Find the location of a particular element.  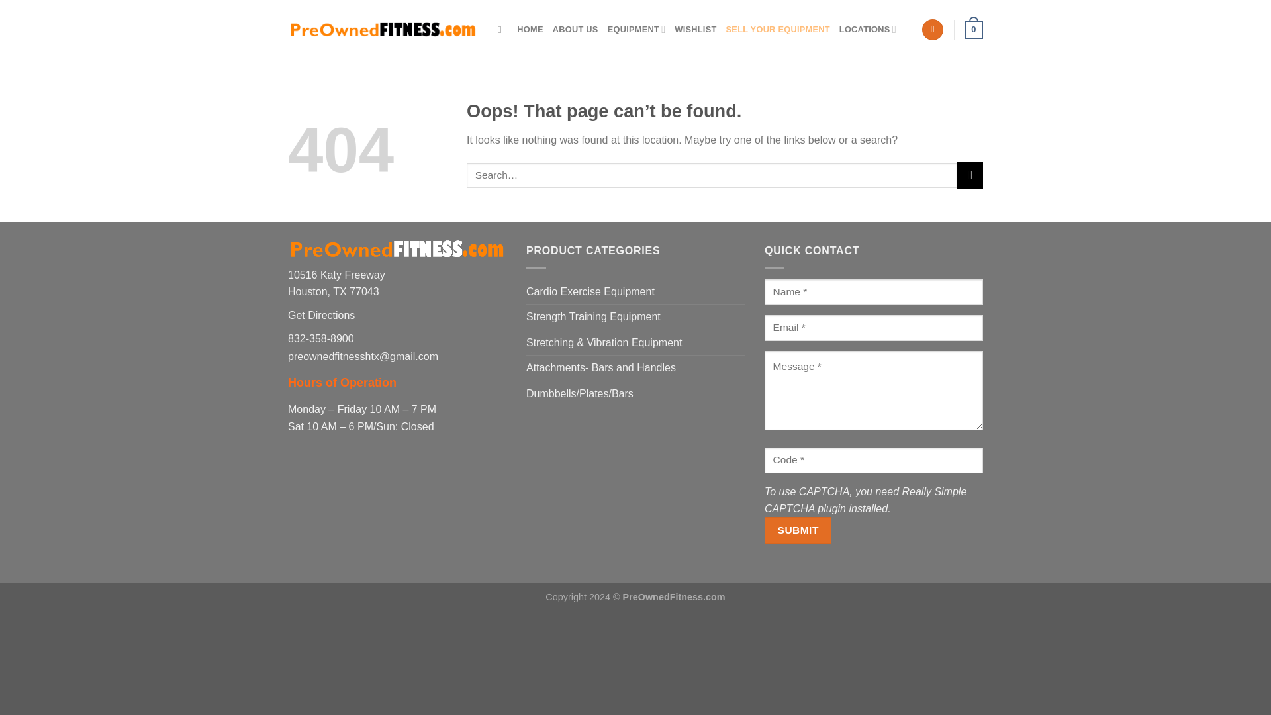

LOCATIONS is located at coordinates (867, 29).